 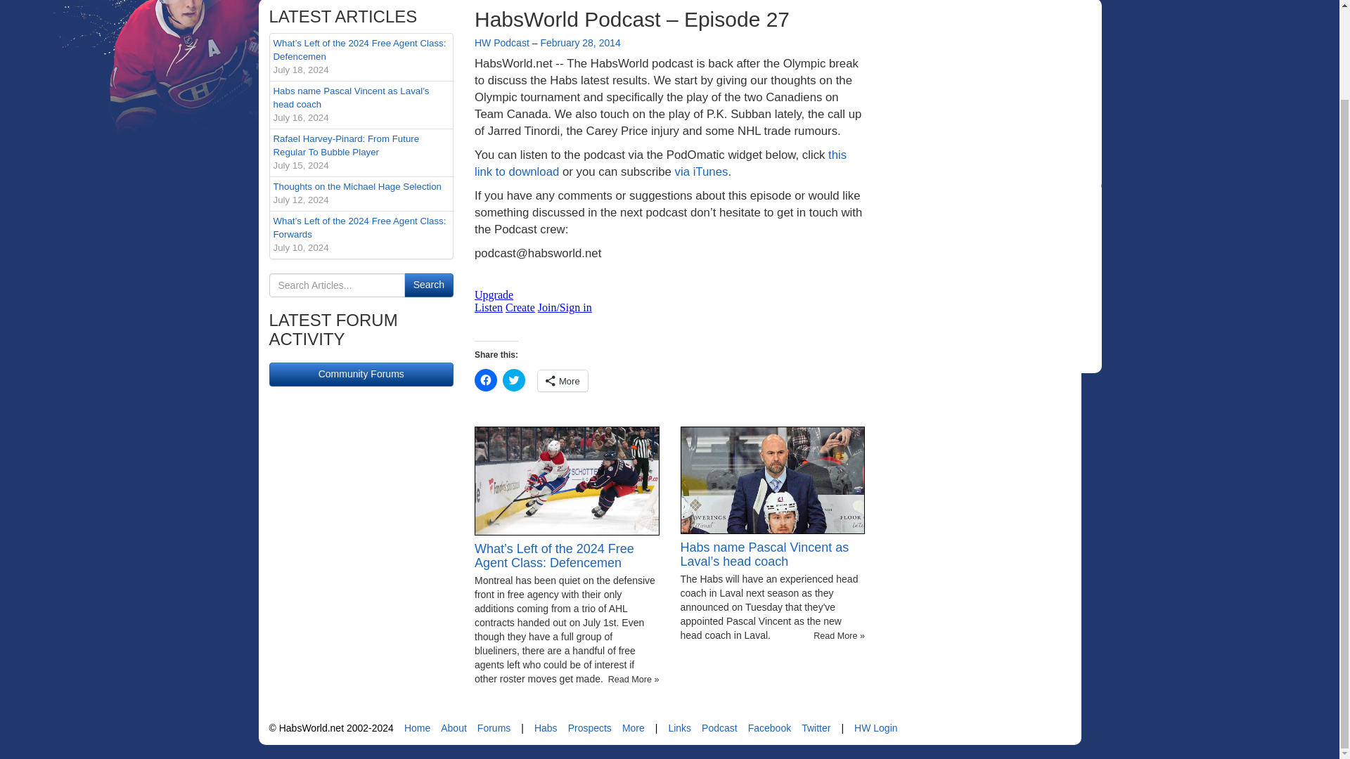 I want to click on February 28, 2014, so click(x=579, y=42).